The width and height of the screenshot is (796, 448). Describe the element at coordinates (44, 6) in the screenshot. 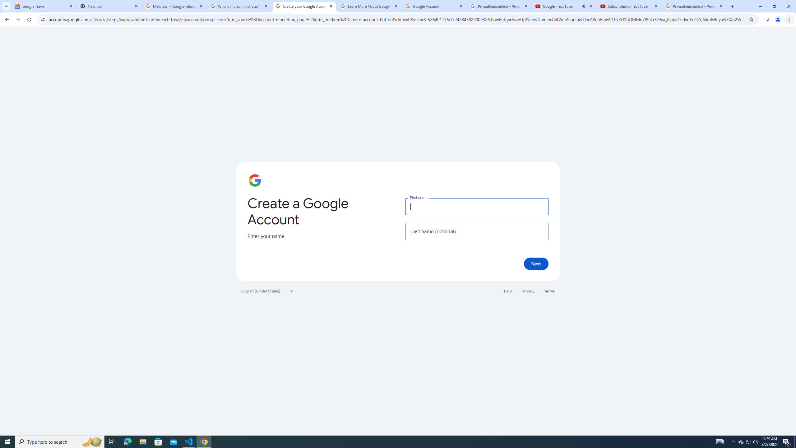

I see `Google News` at that location.